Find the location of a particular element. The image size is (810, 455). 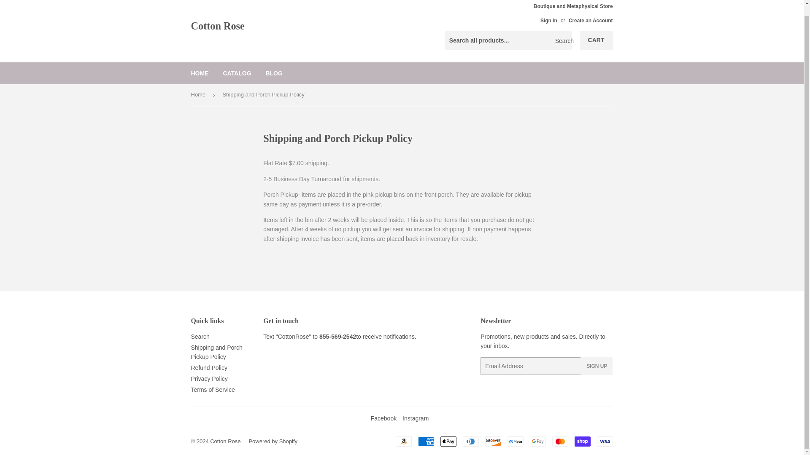

Refund Policy is located at coordinates (208, 368).